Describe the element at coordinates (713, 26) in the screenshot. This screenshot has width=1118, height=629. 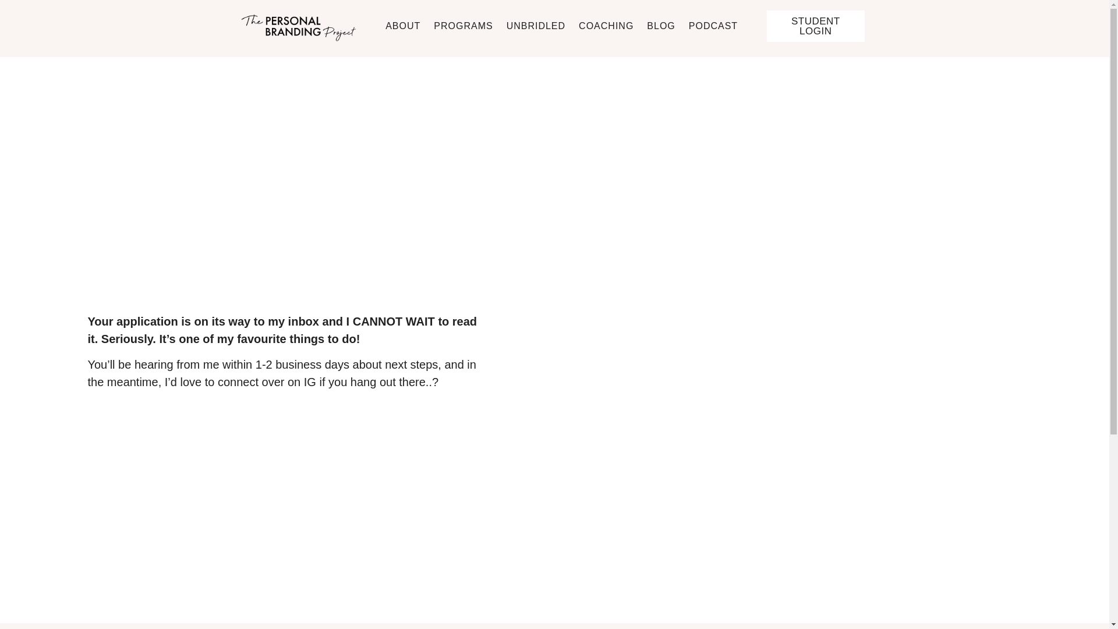
I see `PODCAST` at that location.